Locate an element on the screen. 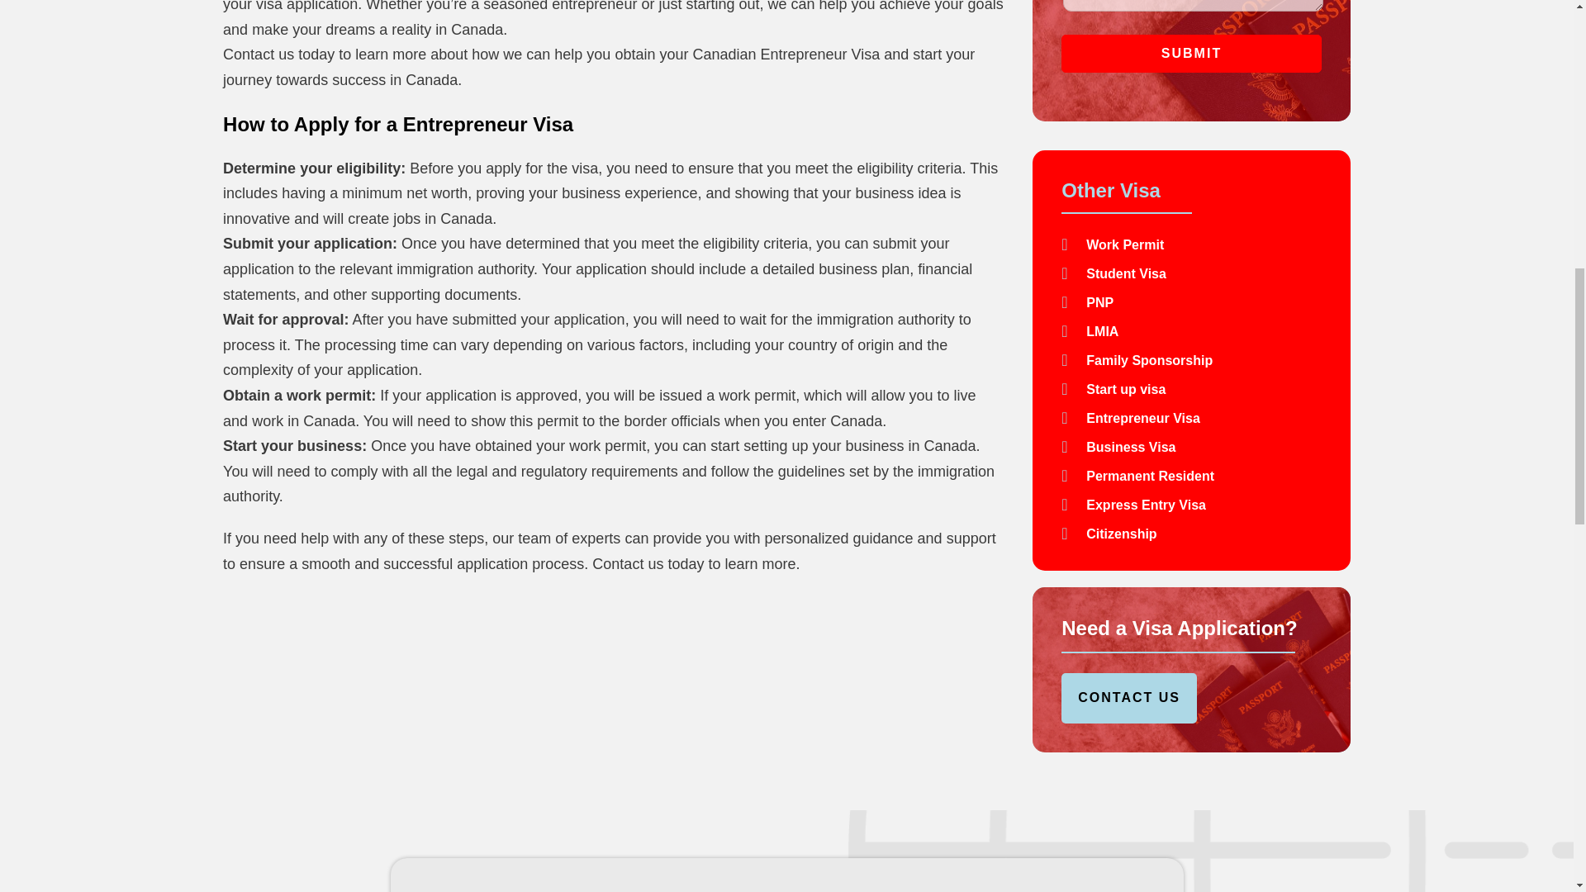 The width and height of the screenshot is (1586, 892). Entrepreneur Visa is located at coordinates (1191, 418).